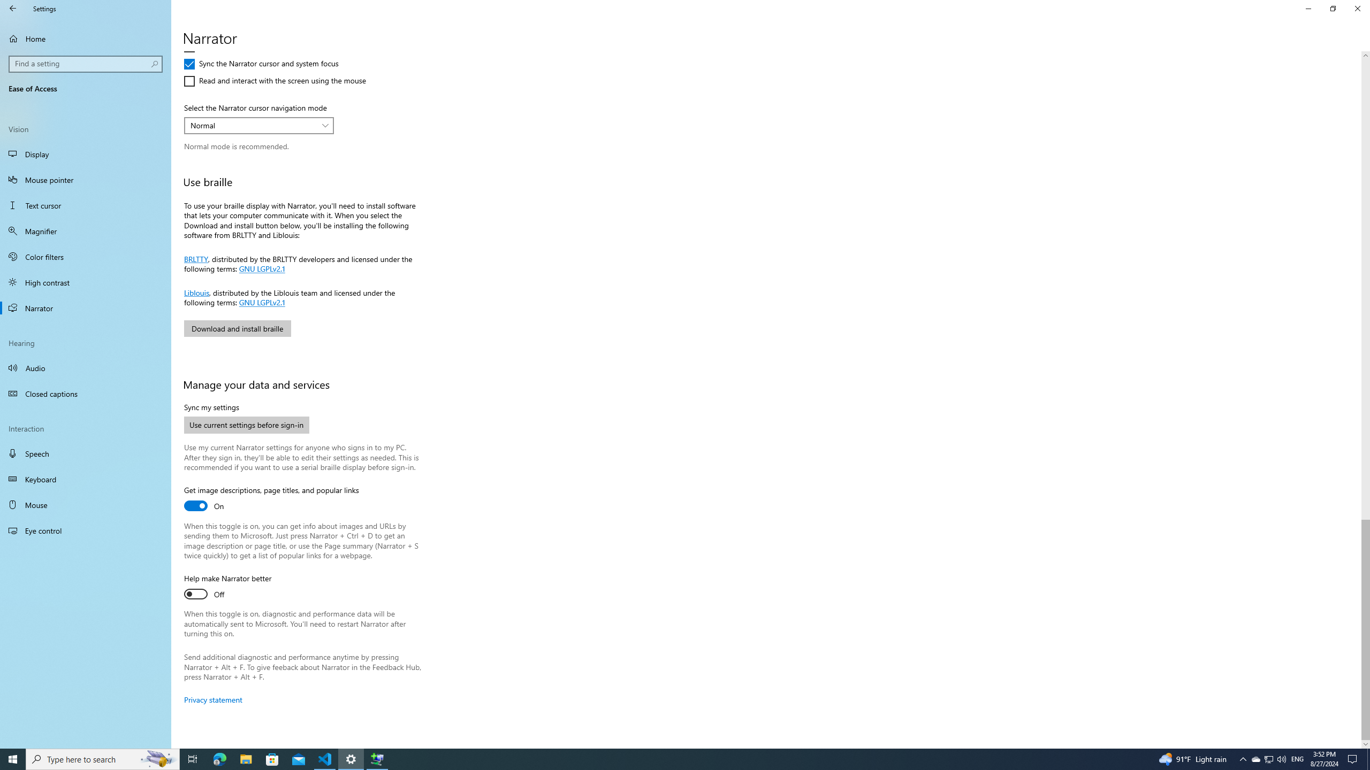 The width and height of the screenshot is (1370, 770). Describe the element at coordinates (1366, 290) in the screenshot. I see `Vertical Large Decrease` at that location.